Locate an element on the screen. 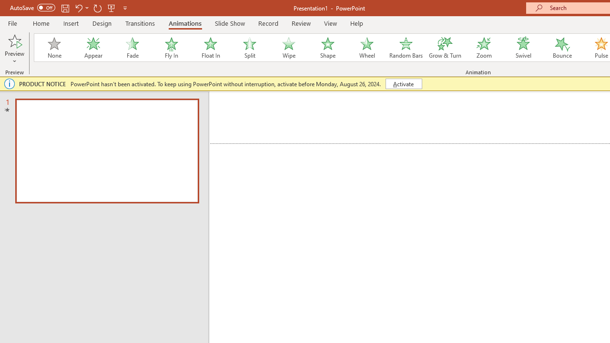 This screenshot has height=343, width=610. Wipe is located at coordinates (288, 48).